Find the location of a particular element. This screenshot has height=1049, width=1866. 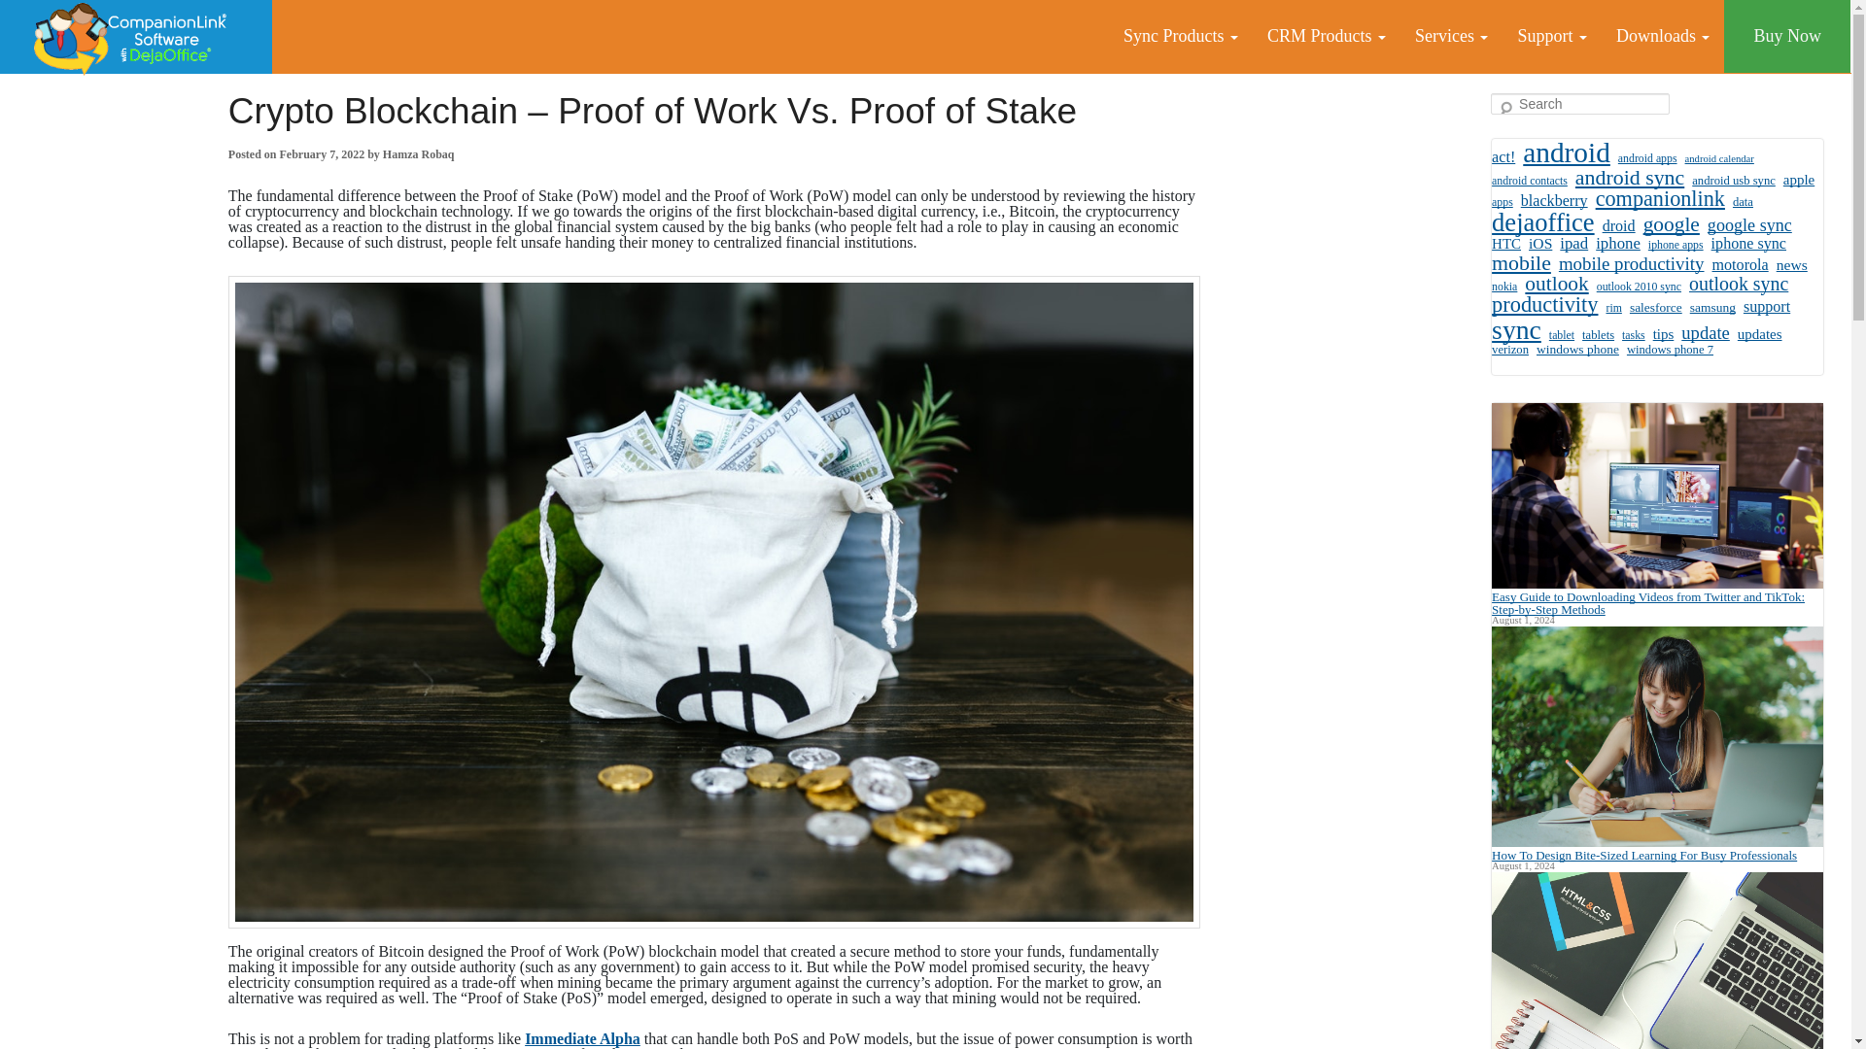

Sync Products is located at coordinates (1180, 36).